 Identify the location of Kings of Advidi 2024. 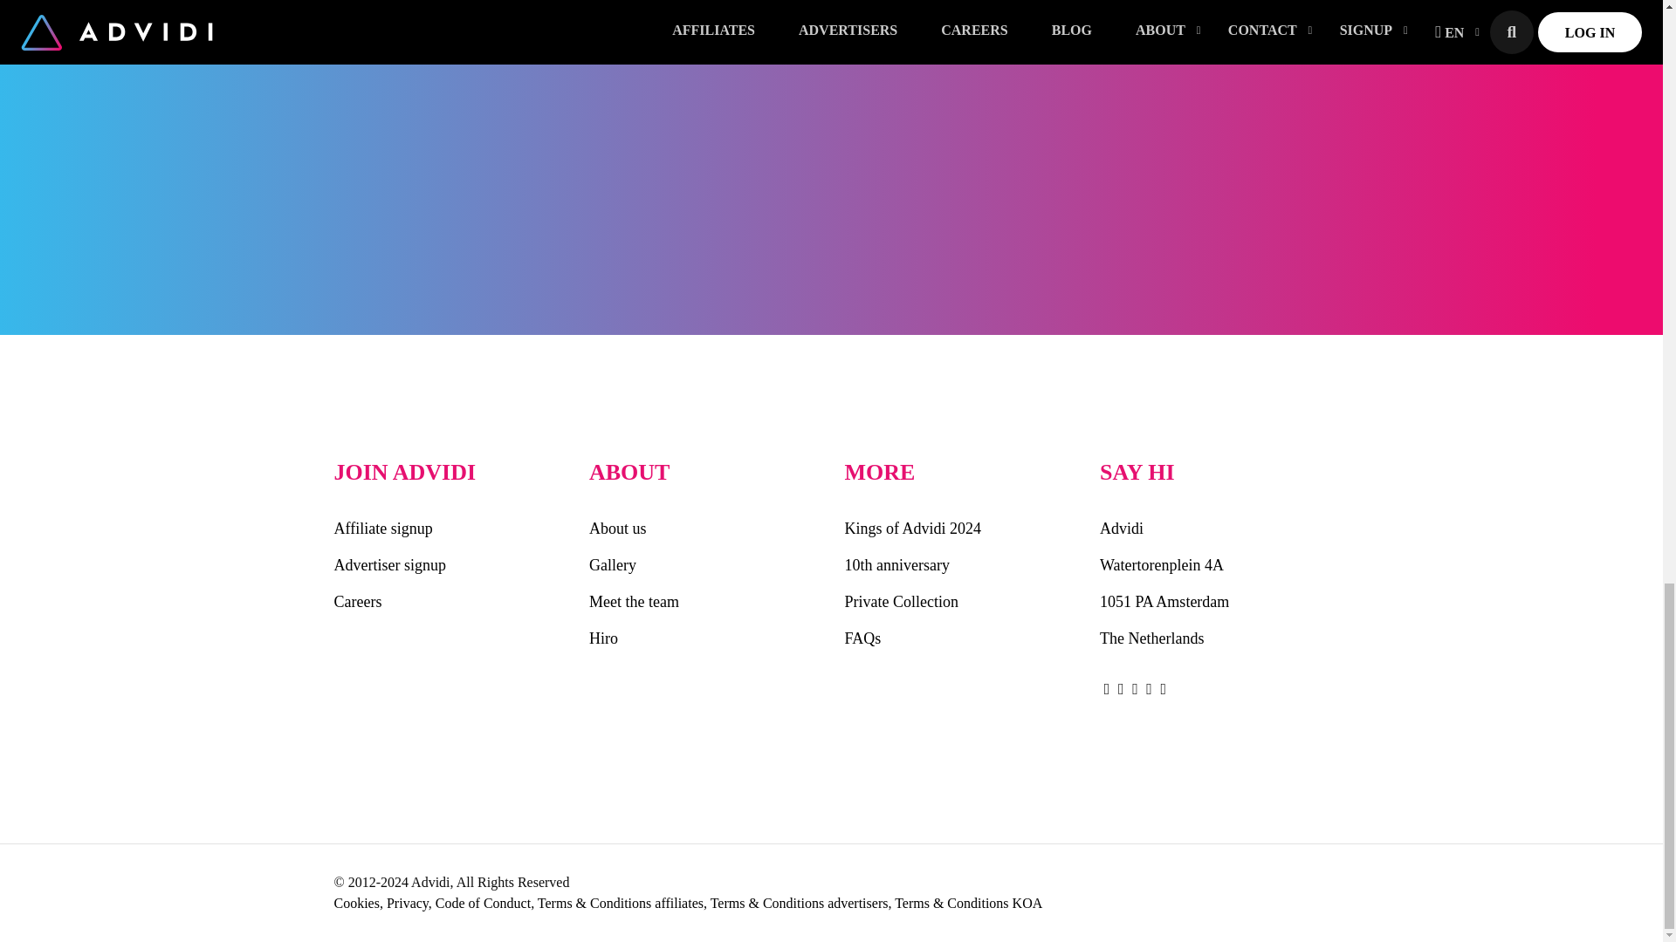
(958, 529).